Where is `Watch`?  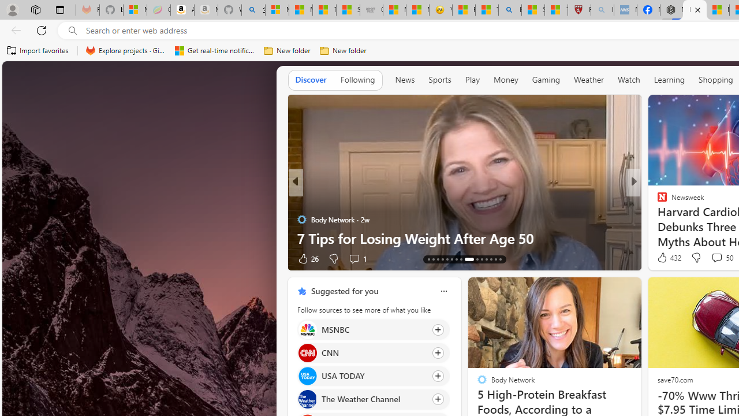
Watch is located at coordinates (629, 79).